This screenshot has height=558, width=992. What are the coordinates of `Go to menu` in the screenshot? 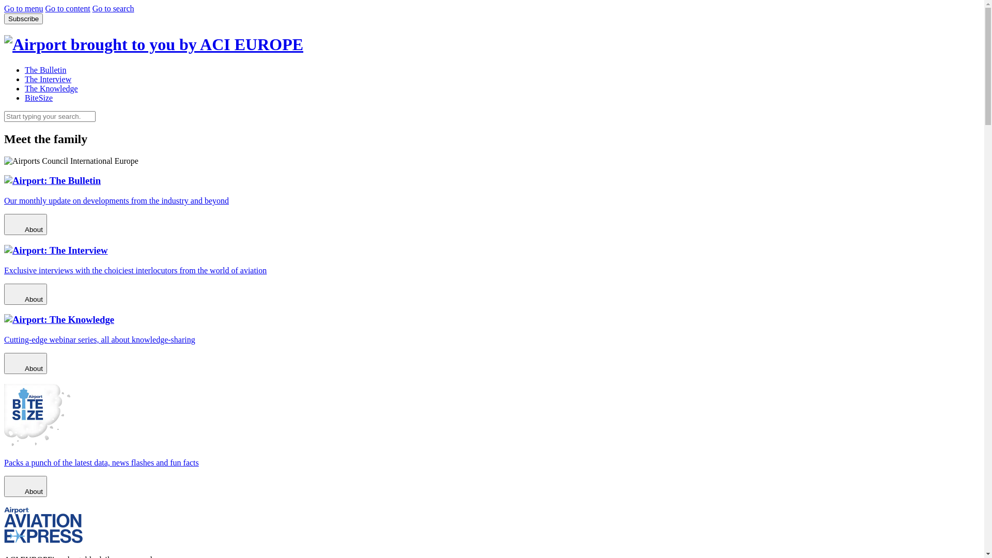 It's located at (24, 8).